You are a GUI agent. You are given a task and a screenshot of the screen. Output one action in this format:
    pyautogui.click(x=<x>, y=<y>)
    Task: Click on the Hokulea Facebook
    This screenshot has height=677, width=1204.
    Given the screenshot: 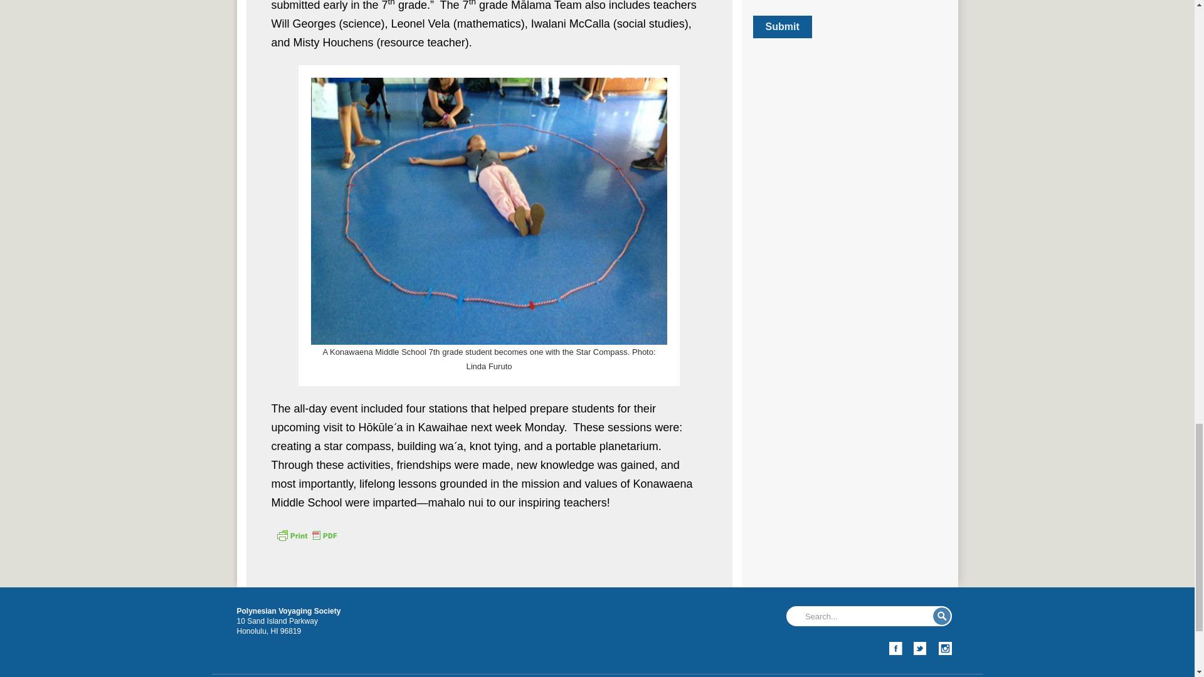 What is the action you would take?
    pyautogui.click(x=895, y=648)
    